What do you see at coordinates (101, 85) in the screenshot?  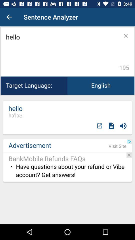 I see `tap icon to the right of target language:` at bounding box center [101, 85].